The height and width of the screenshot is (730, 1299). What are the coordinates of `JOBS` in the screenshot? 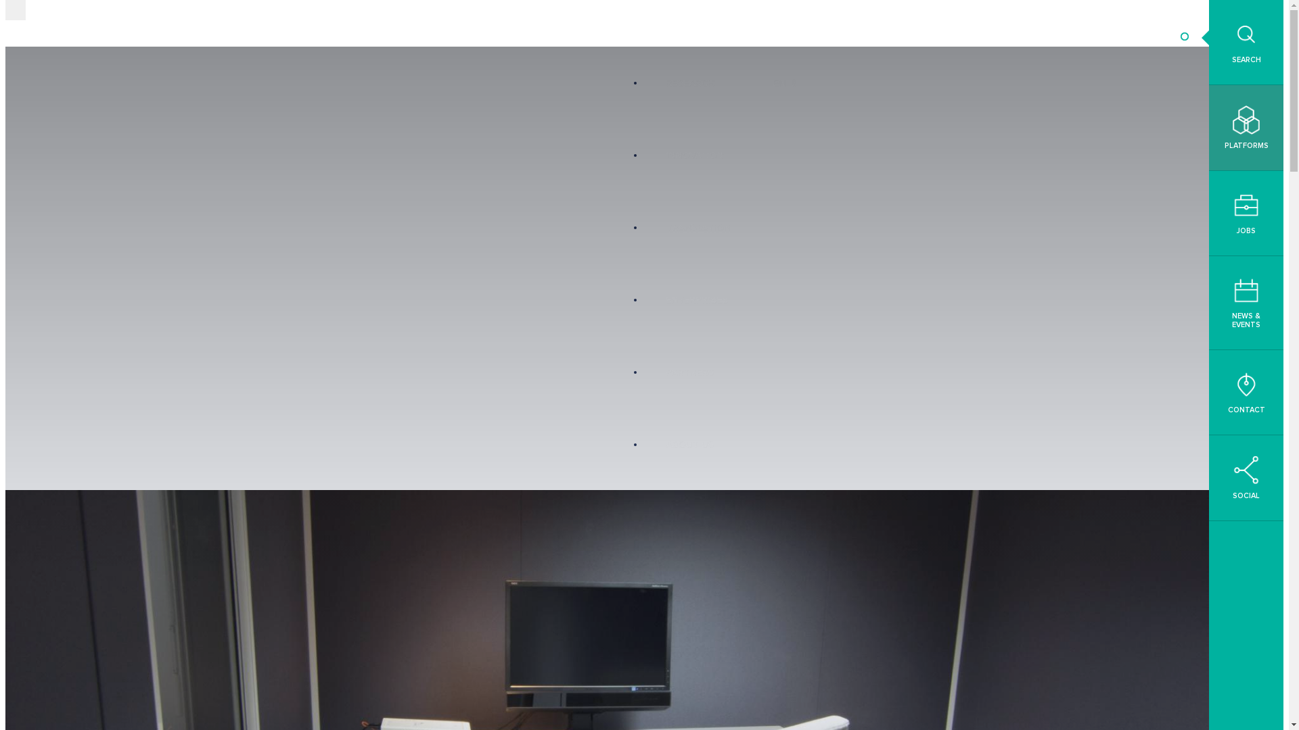 It's located at (1246, 214).